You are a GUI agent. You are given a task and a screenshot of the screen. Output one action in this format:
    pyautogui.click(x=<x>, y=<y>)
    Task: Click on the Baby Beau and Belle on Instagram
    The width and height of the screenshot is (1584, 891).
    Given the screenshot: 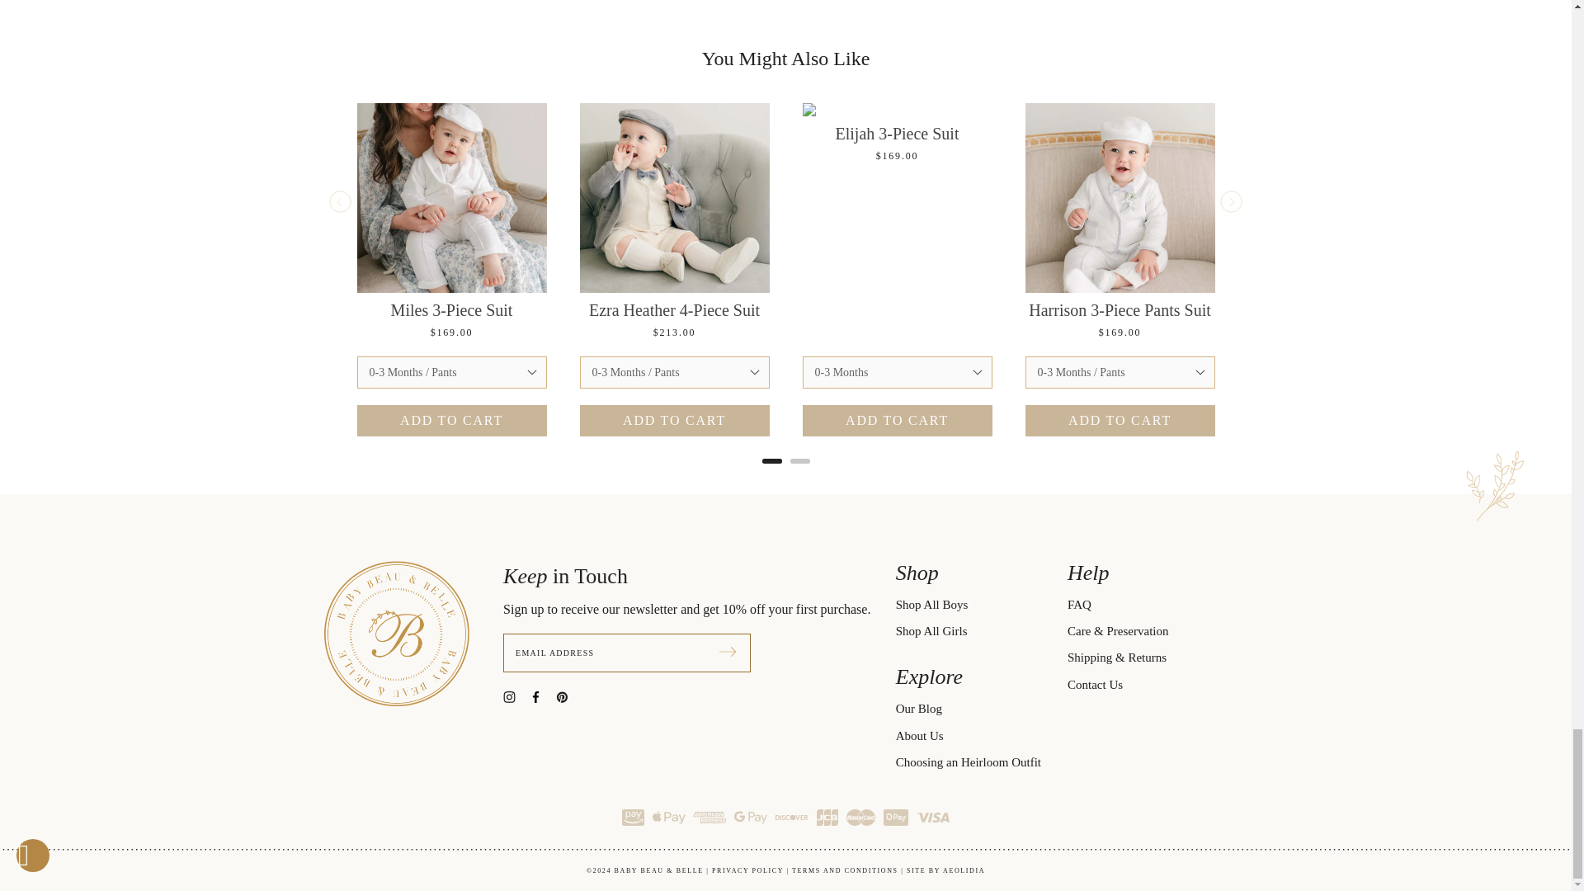 What is the action you would take?
    pyautogui.click(x=516, y=695)
    